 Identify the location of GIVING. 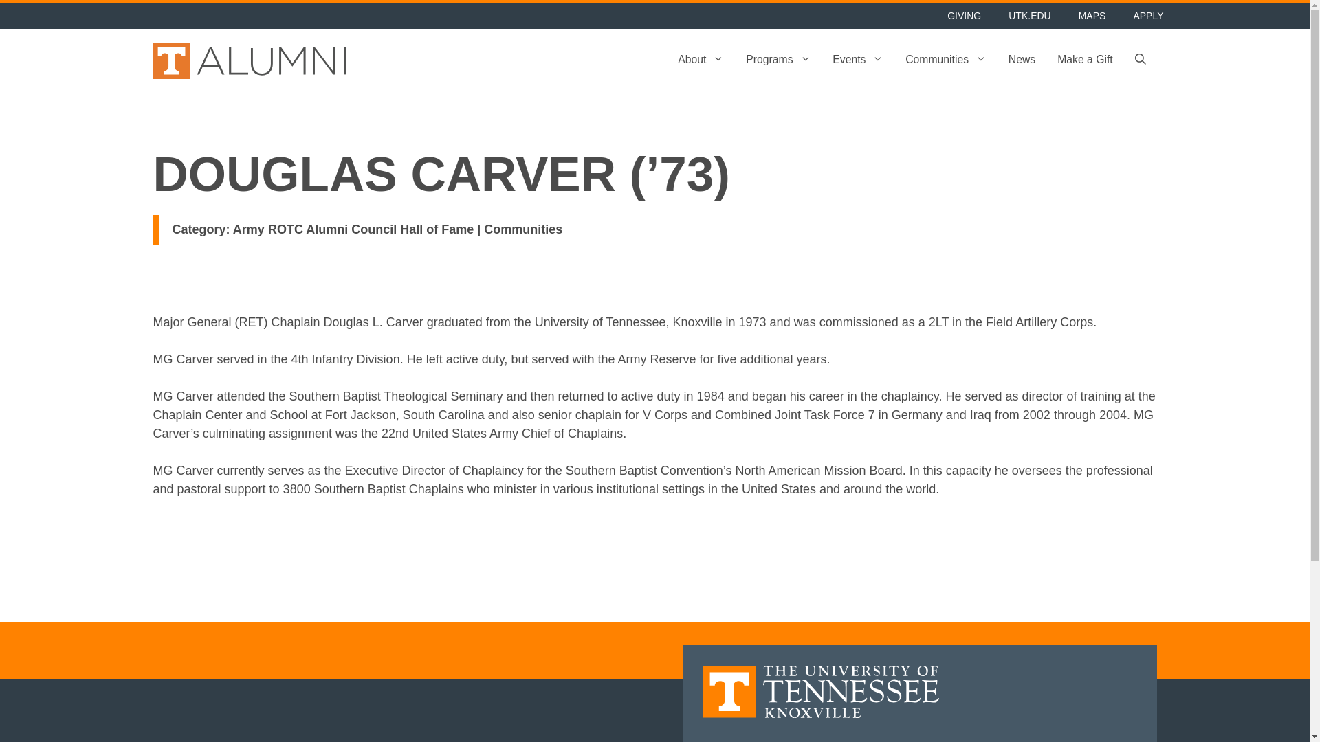
(964, 16).